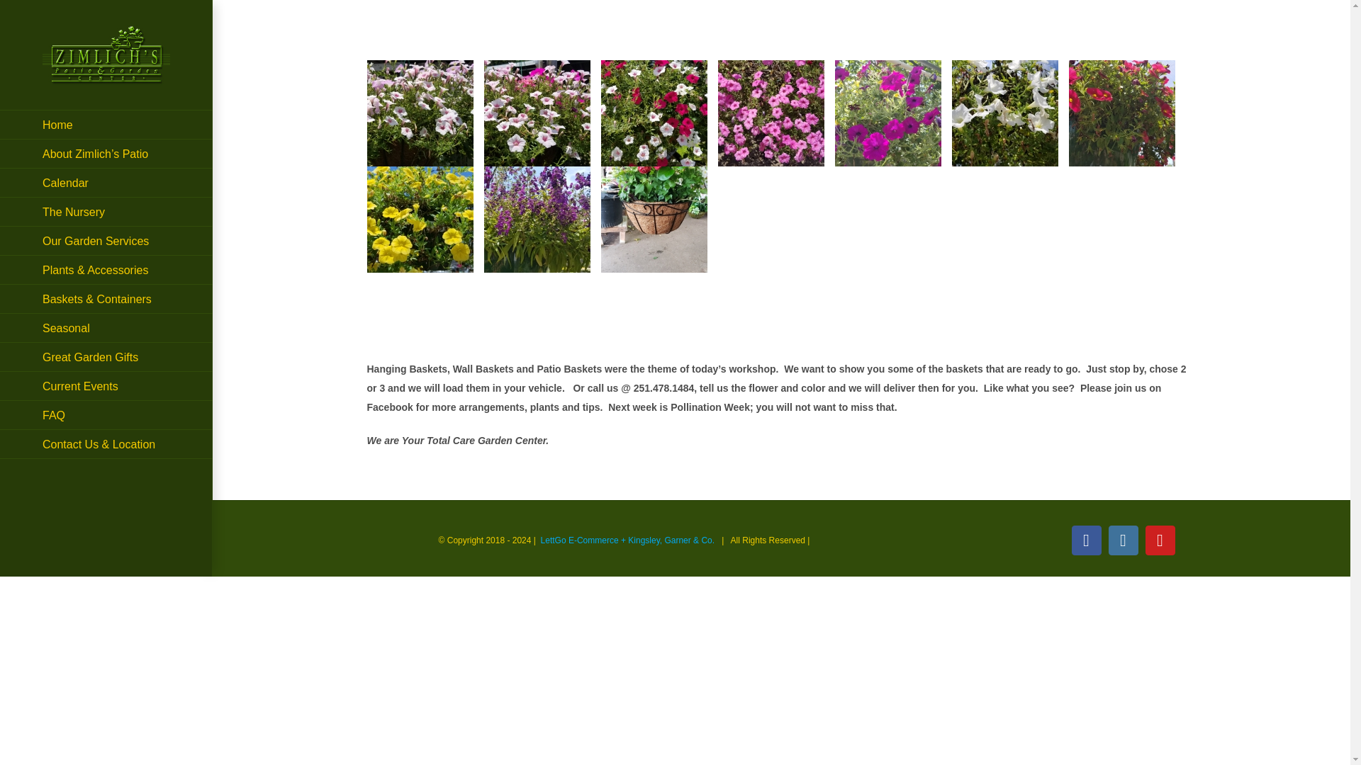  Describe the element at coordinates (106, 415) in the screenshot. I see `FAQ` at that location.